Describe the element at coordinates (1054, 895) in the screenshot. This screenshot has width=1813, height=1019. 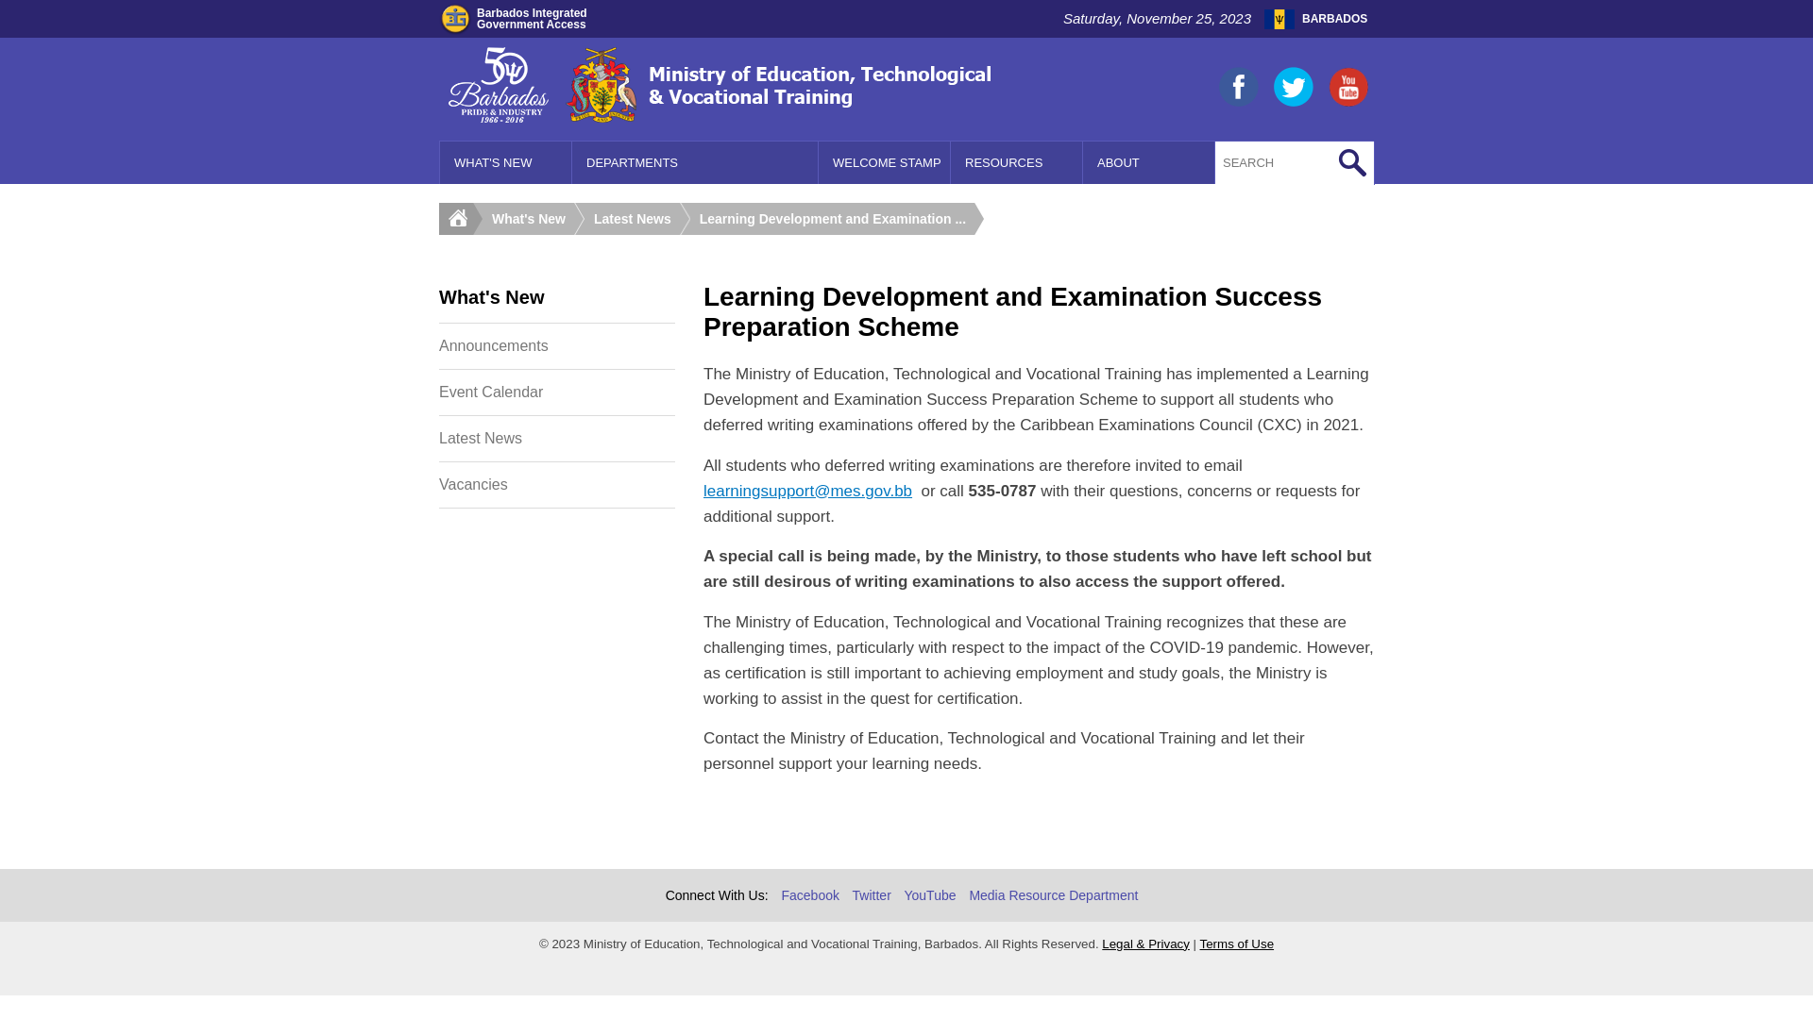
I see `Media Resource Department` at that location.